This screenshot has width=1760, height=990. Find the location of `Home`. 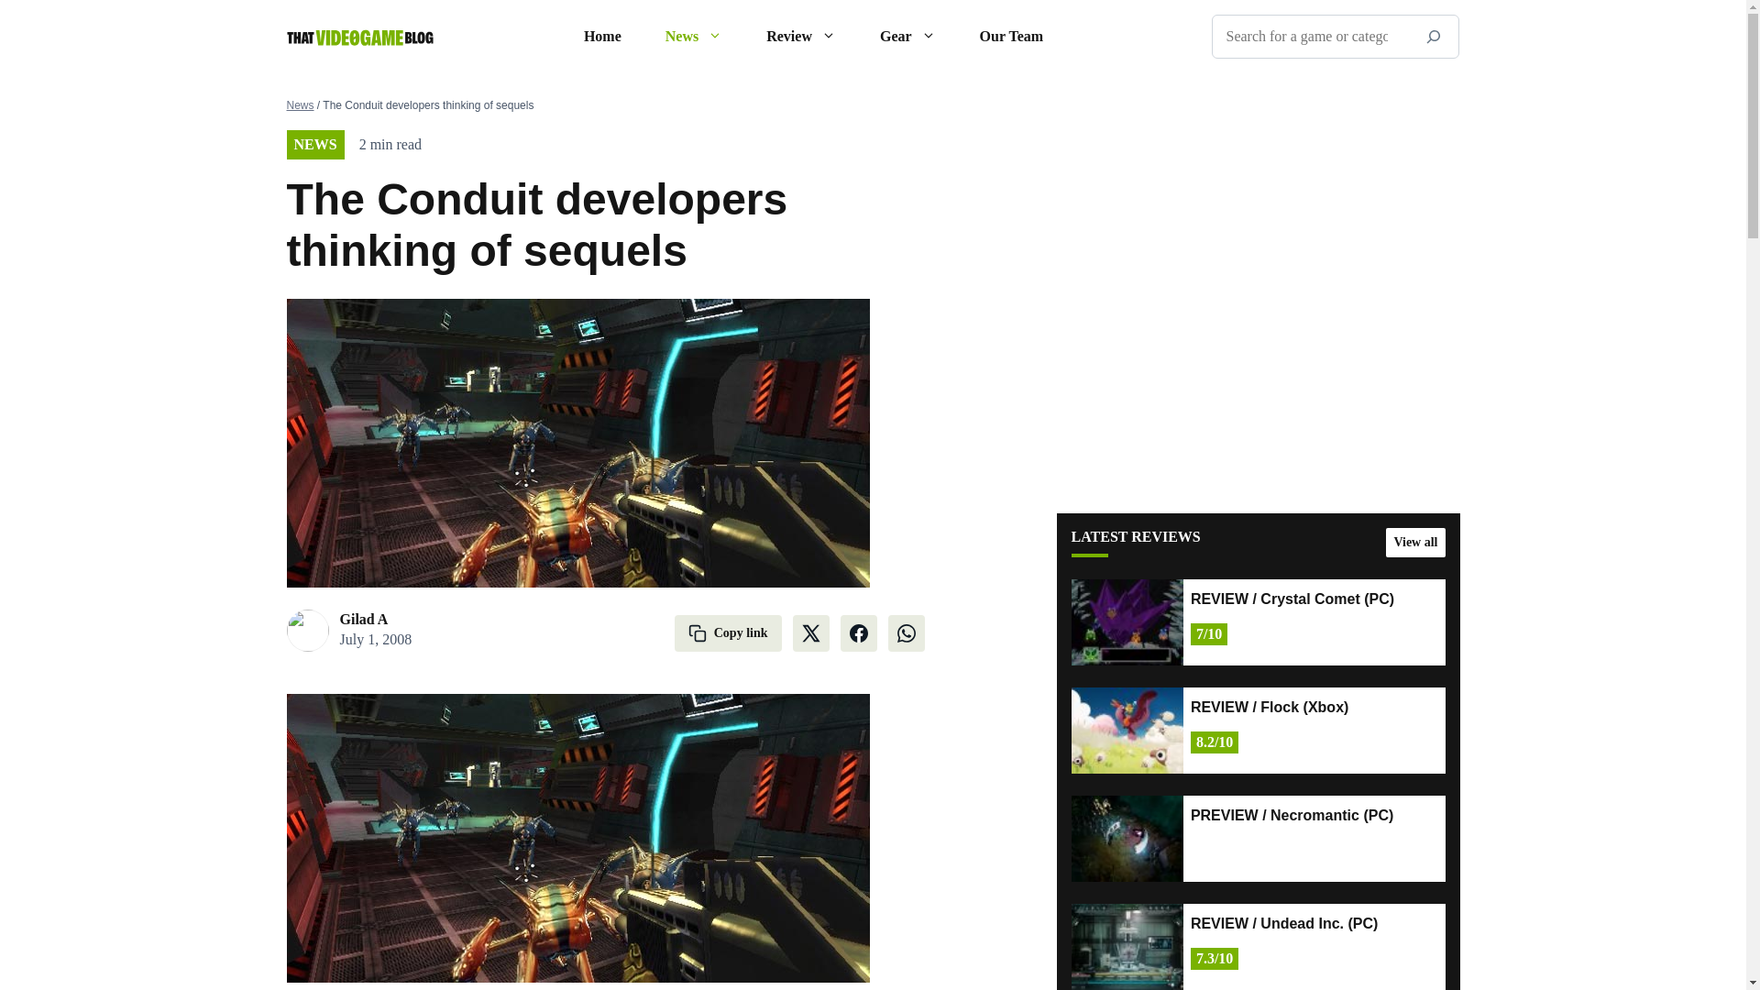

Home is located at coordinates (602, 37).